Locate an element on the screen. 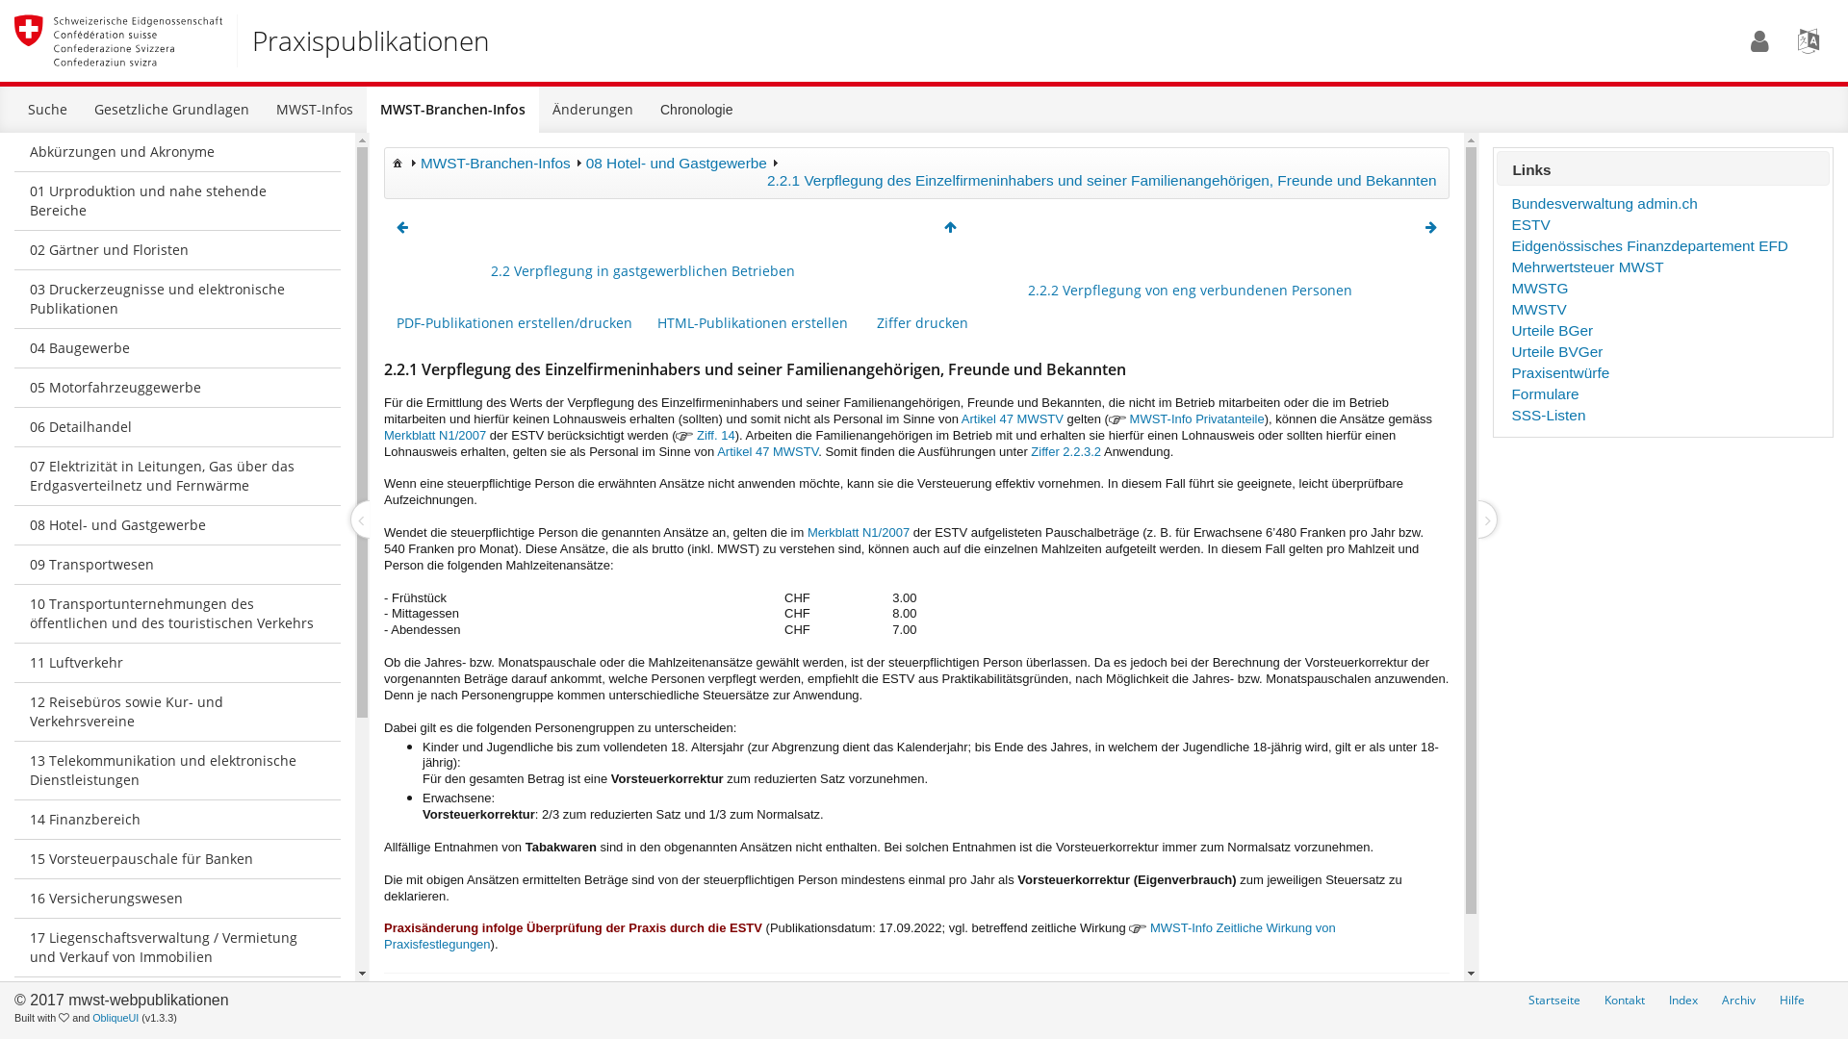 The image size is (1848, 1039). Ziffer drucken is located at coordinates (922, 323).